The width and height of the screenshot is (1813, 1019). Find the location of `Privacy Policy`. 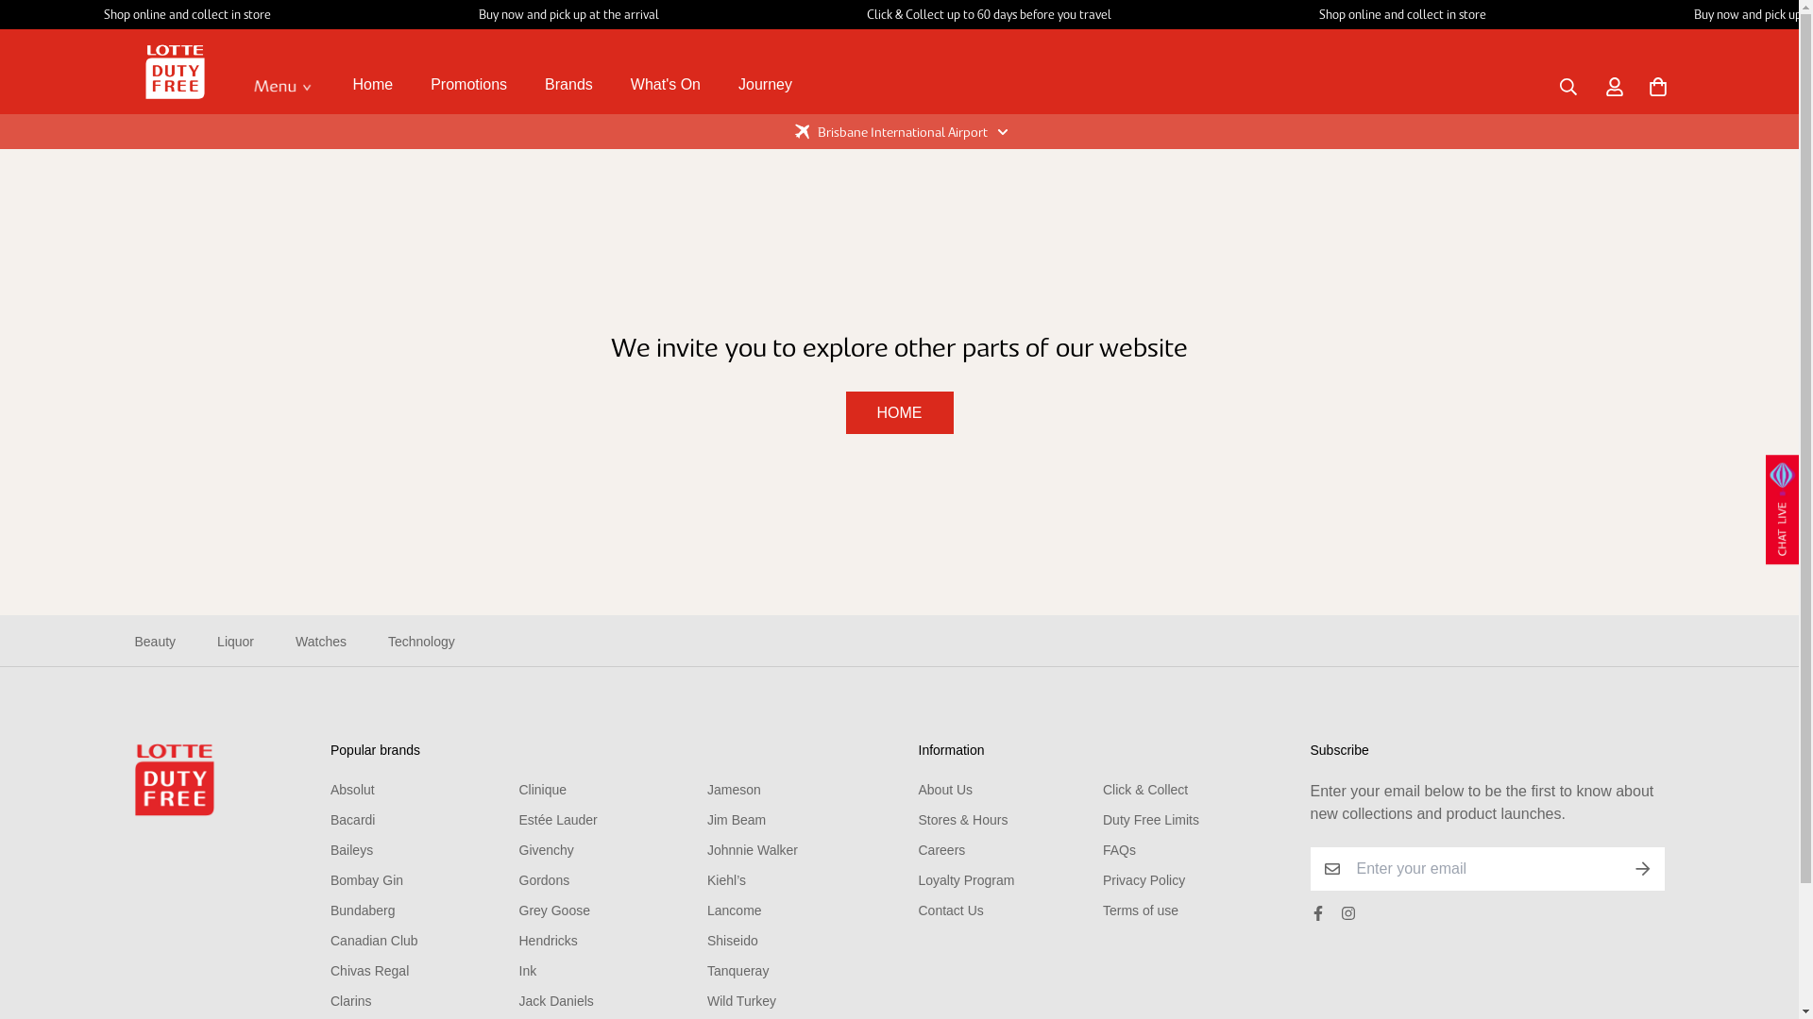

Privacy Policy is located at coordinates (1144, 880).